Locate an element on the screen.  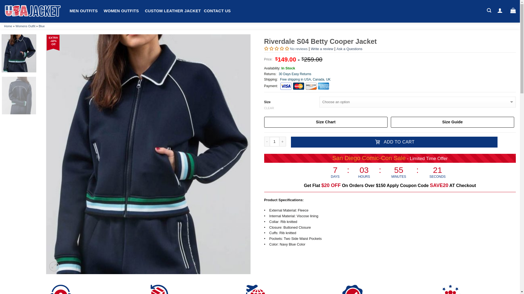
MEN OUTFITS is located at coordinates (84, 11).